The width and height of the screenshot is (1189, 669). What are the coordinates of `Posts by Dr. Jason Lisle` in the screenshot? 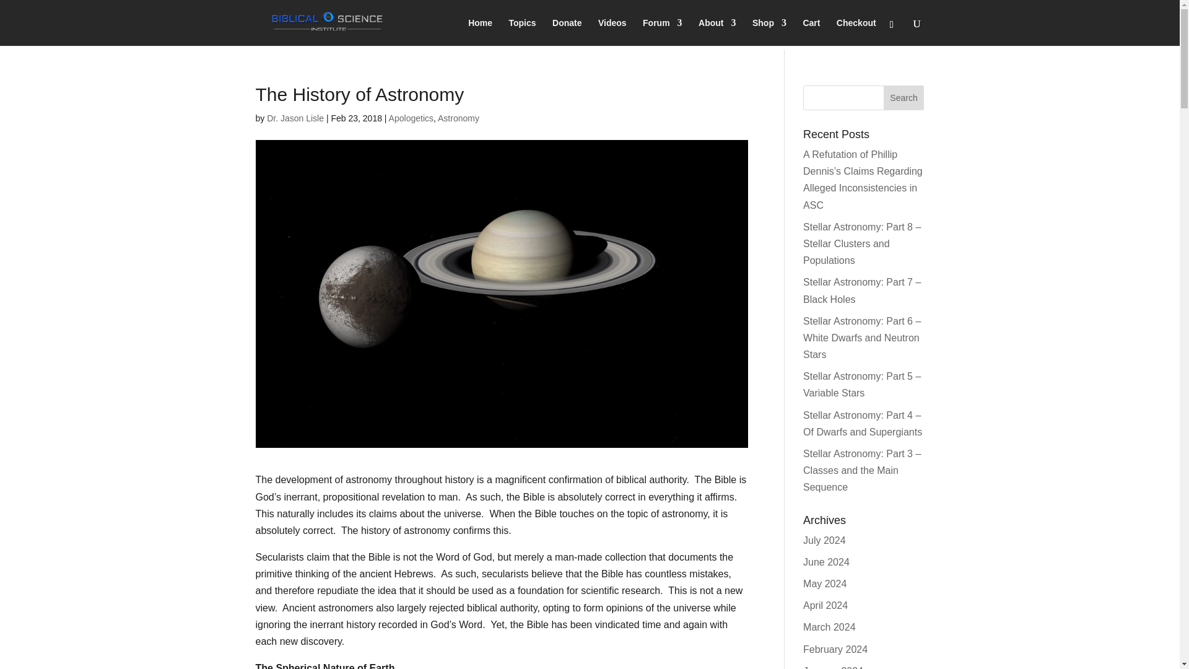 It's located at (295, 118).